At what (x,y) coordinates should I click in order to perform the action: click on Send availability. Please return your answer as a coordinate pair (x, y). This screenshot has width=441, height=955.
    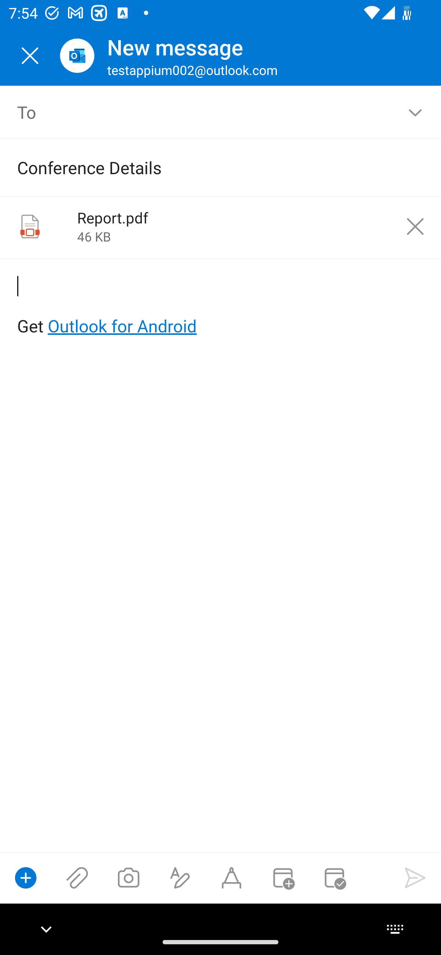
    Looking at the image, I should click on (334, 878).